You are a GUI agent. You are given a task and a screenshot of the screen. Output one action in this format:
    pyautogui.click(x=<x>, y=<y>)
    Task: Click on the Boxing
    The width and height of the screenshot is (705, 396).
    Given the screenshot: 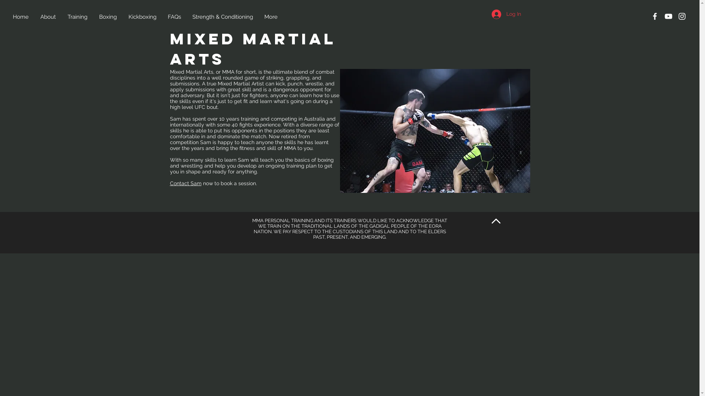 What is the action you would take?
    pyautogui.click(x=108, y=17)
    